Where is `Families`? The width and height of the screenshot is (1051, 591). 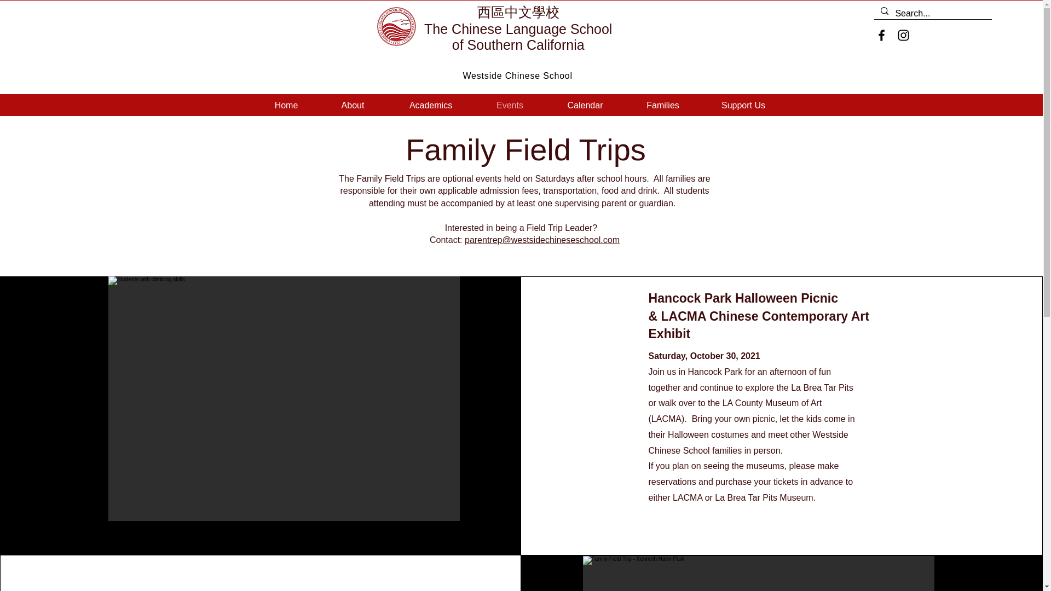 Families is located at coordinates (663, 105).